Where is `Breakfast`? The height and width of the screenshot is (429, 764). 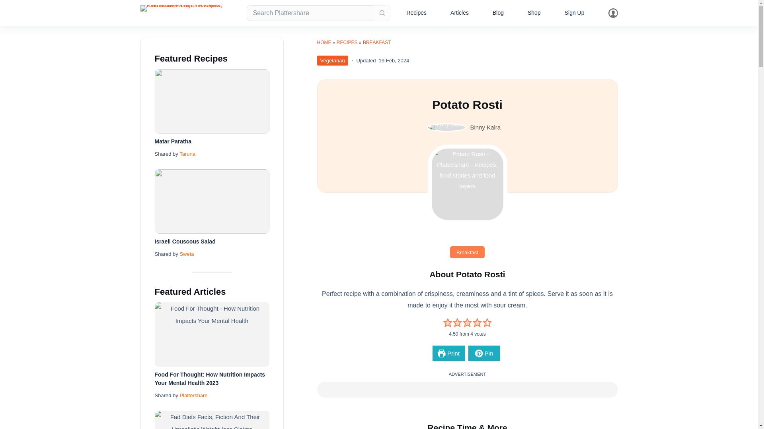 Breakfast is located at coordinates (467, 252).